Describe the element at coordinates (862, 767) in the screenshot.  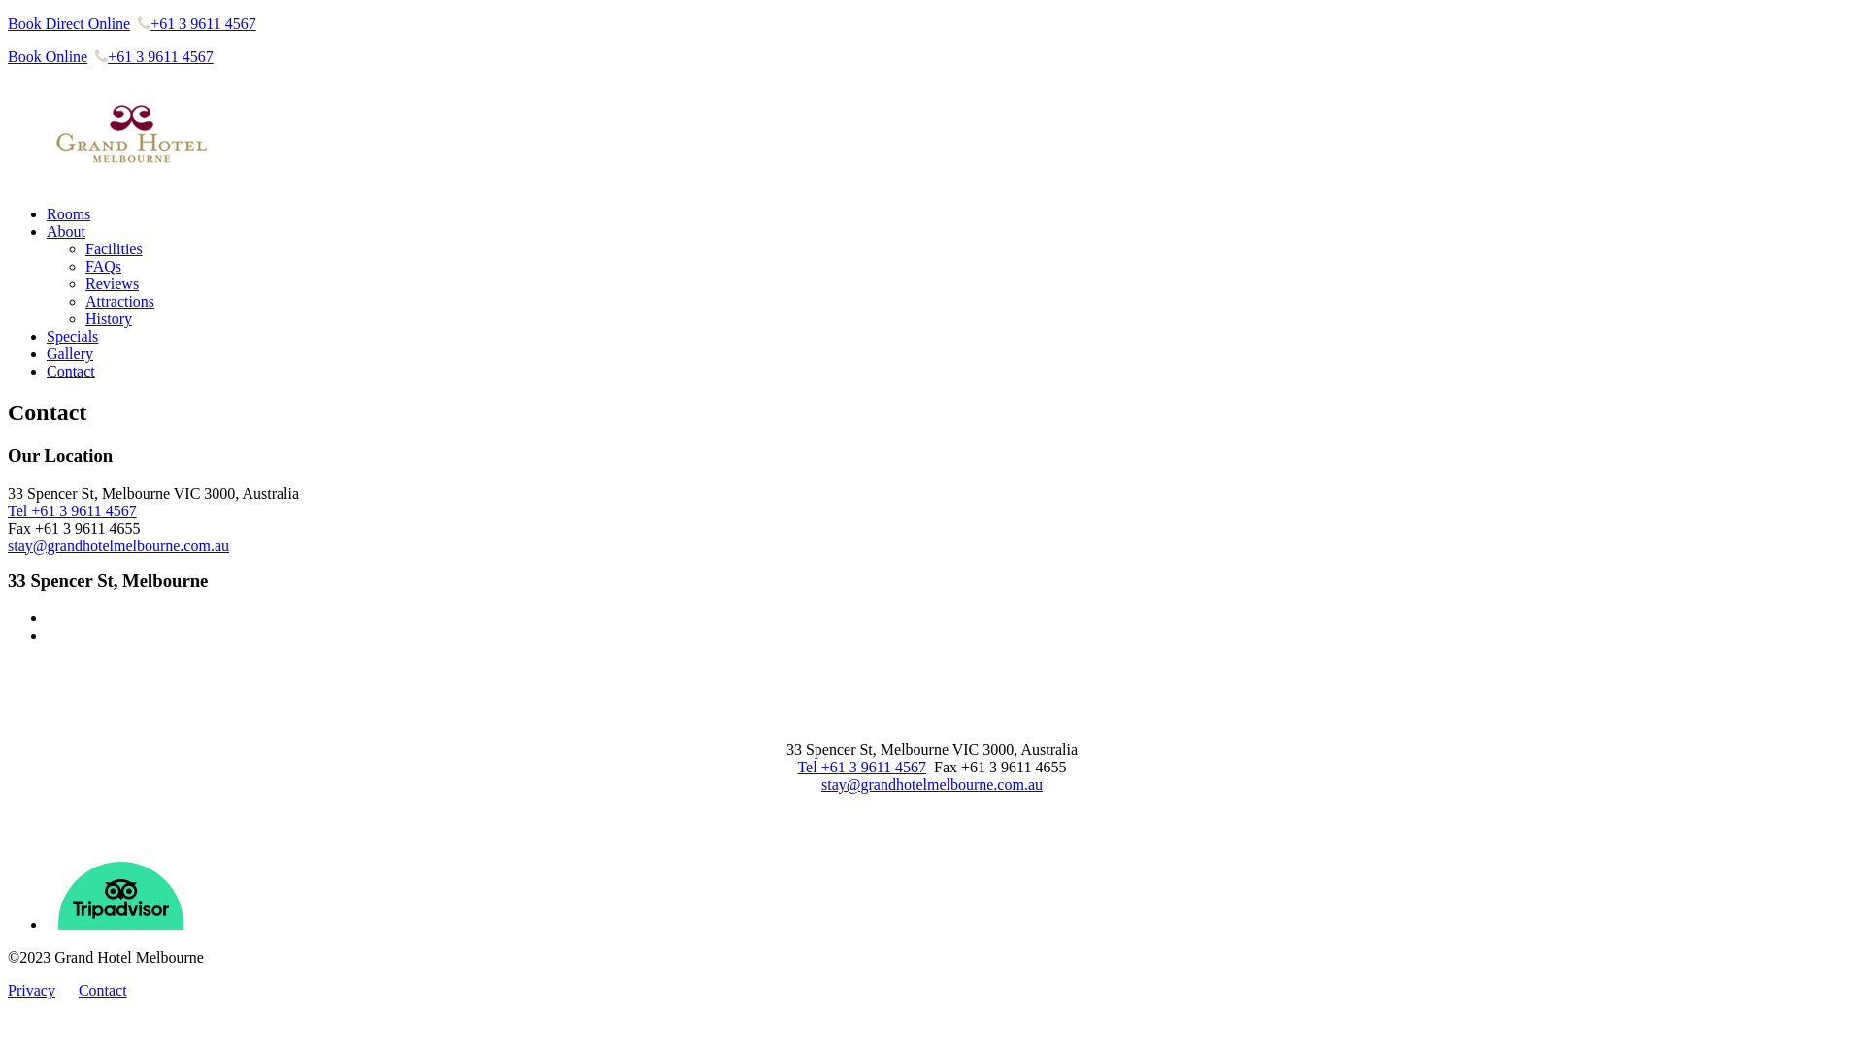
I see `Tel +61 3 9611 4567` at that location.